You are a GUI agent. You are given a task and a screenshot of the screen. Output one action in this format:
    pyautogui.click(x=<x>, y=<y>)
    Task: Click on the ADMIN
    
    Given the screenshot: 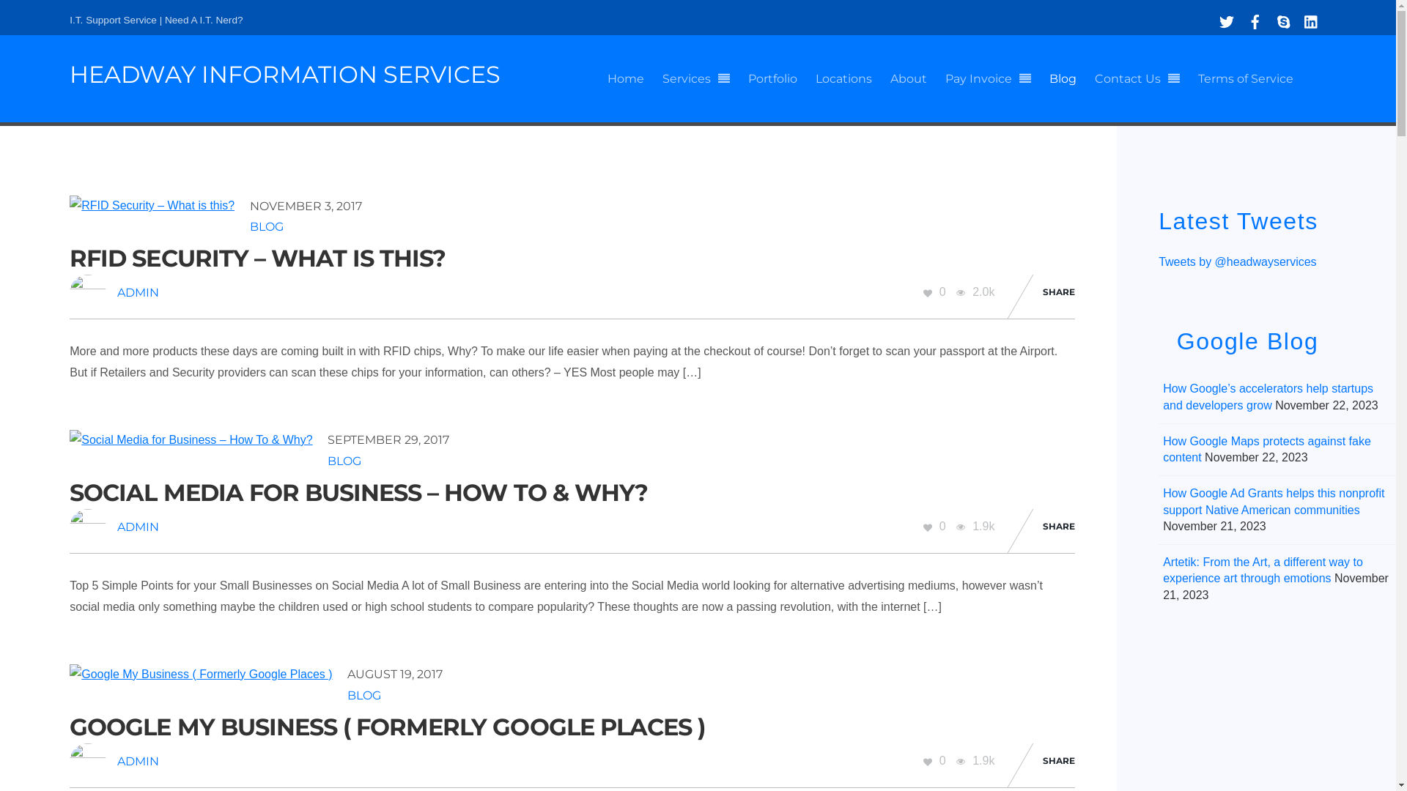 What is the action you would take?
    pyautogui.click(x=138, y=762)
    